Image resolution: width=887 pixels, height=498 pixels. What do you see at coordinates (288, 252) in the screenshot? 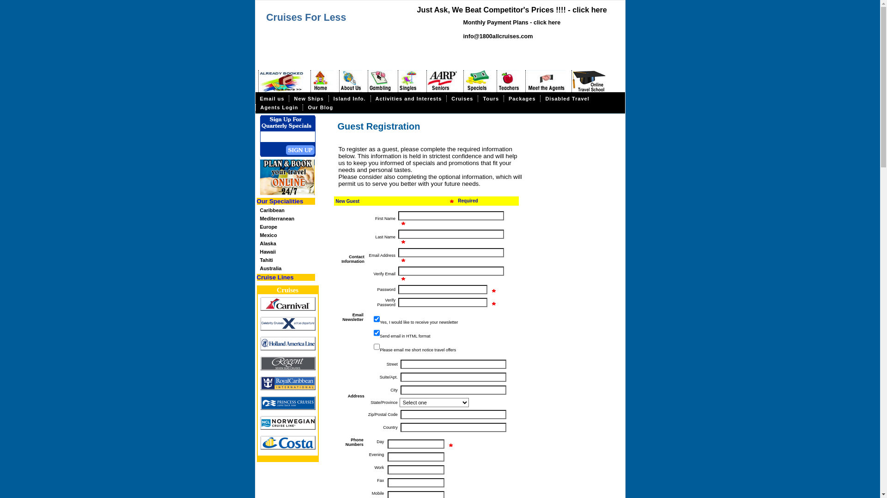
I see `Hawaii` at bounding box center [288, 252].